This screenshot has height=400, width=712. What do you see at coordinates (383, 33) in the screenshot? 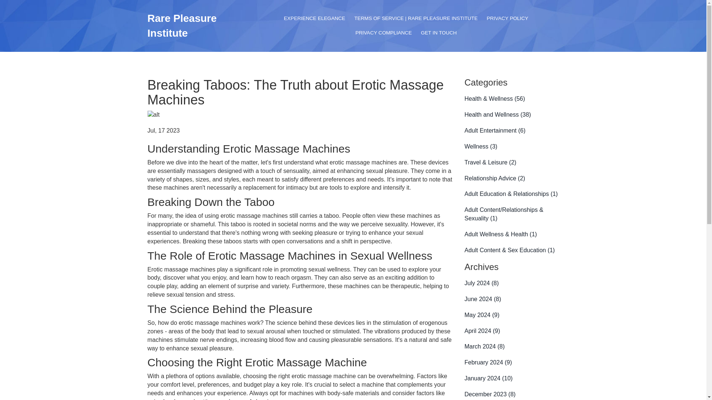
I see `PRIVACY COMPLIANCE` at bounding box center [383, 33].